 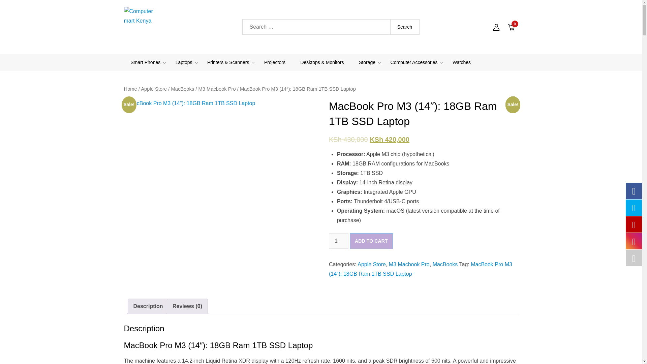 What do you see at coordinates (511, 27) in the screenshot?
I see `0` at bounding box center [511, 27].